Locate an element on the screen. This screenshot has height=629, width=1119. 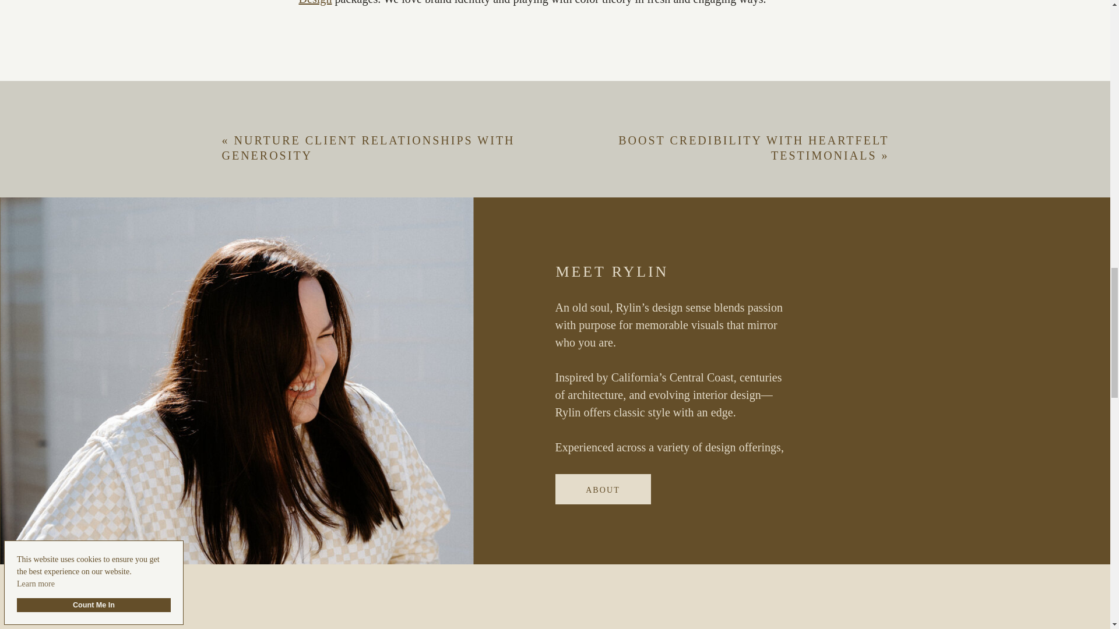
BOOST CREDIBILITY WITH HEARTFELT TESTIMONIALS is located at coordinates (753, 148).